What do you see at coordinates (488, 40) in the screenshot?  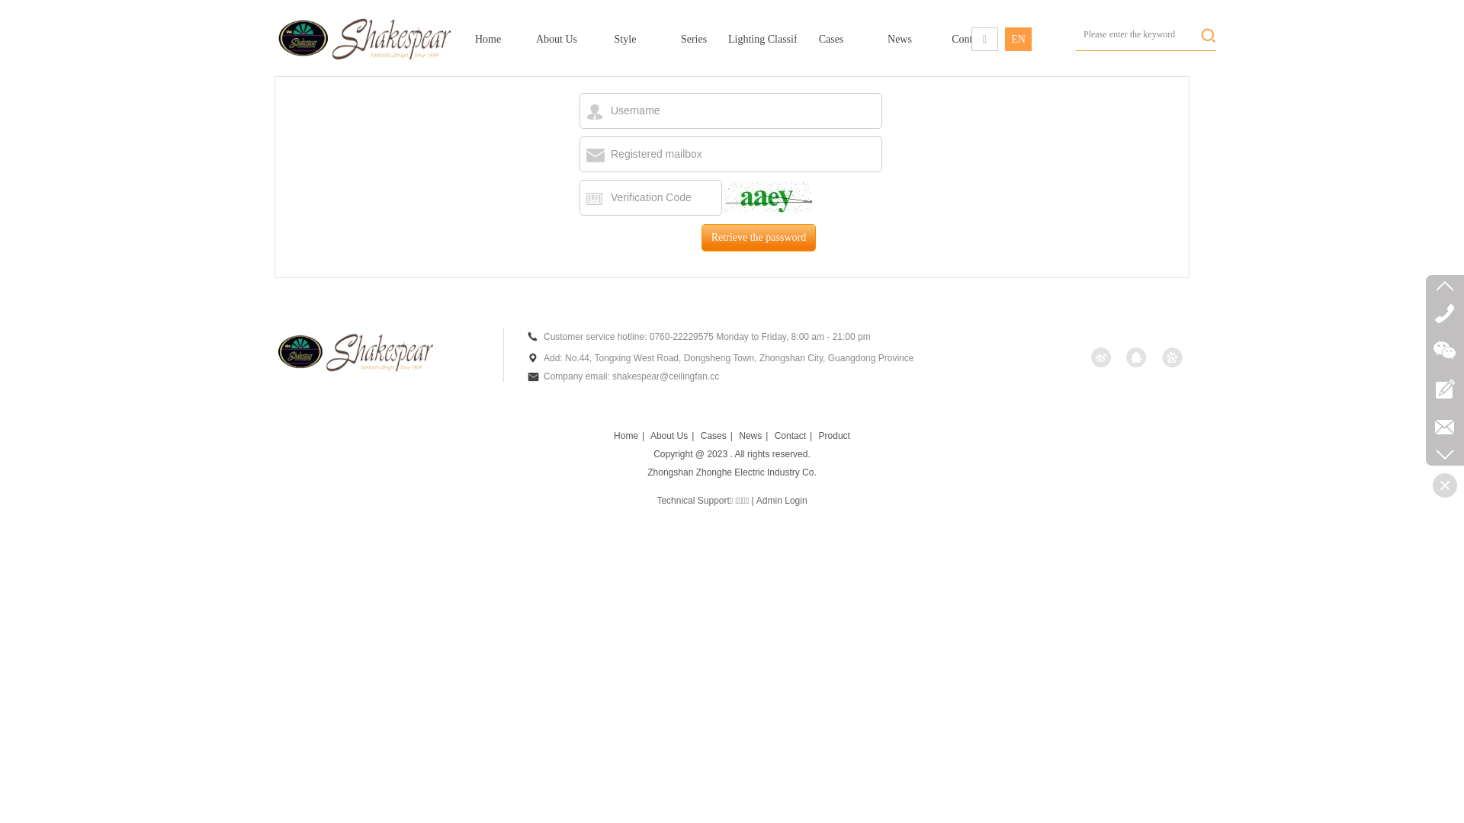 I see `Home` at bounding box center [488, 40].